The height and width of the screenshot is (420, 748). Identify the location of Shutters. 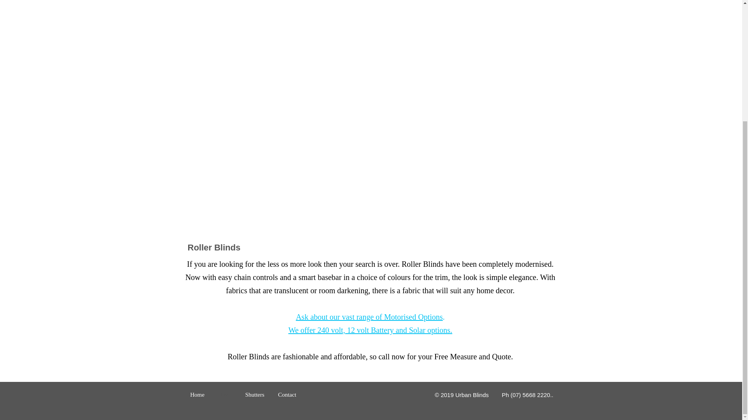
(255, 394).